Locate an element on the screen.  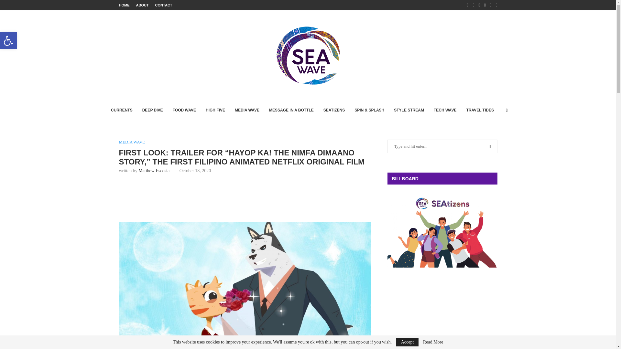
Accessibility Tools is located at coordinates (8, 41).